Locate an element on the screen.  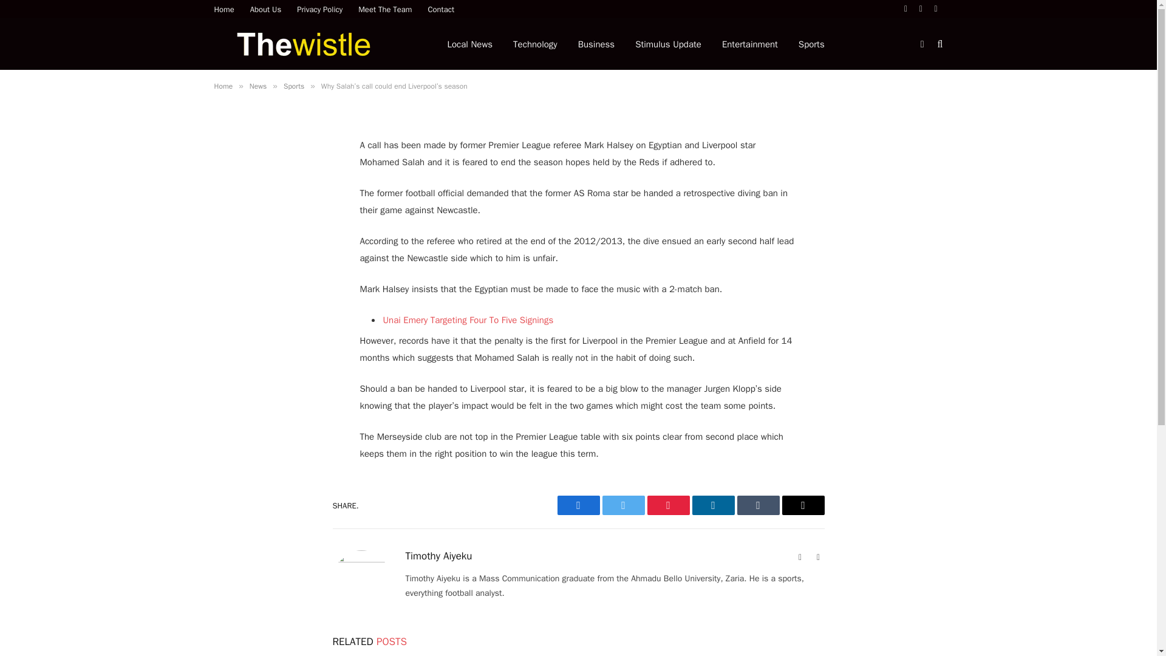
Unai Emery Targeting Four To Five Signings is located at coordinates (468, 319).